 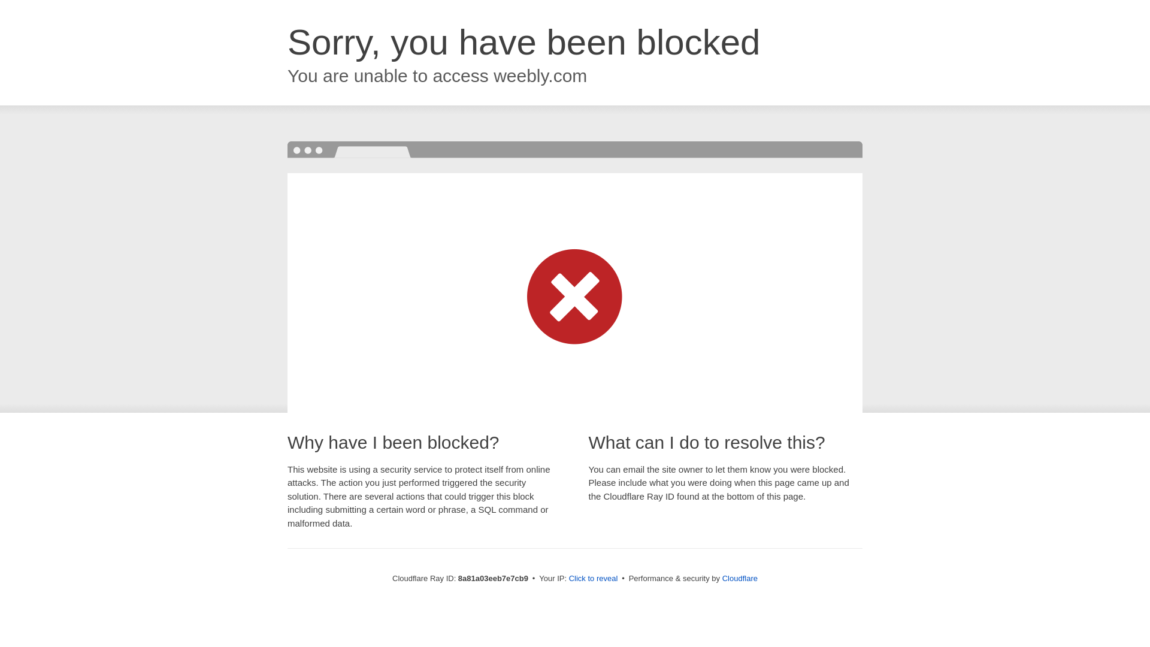 I want to click on Cloudflare, so click(x=740, y=578).